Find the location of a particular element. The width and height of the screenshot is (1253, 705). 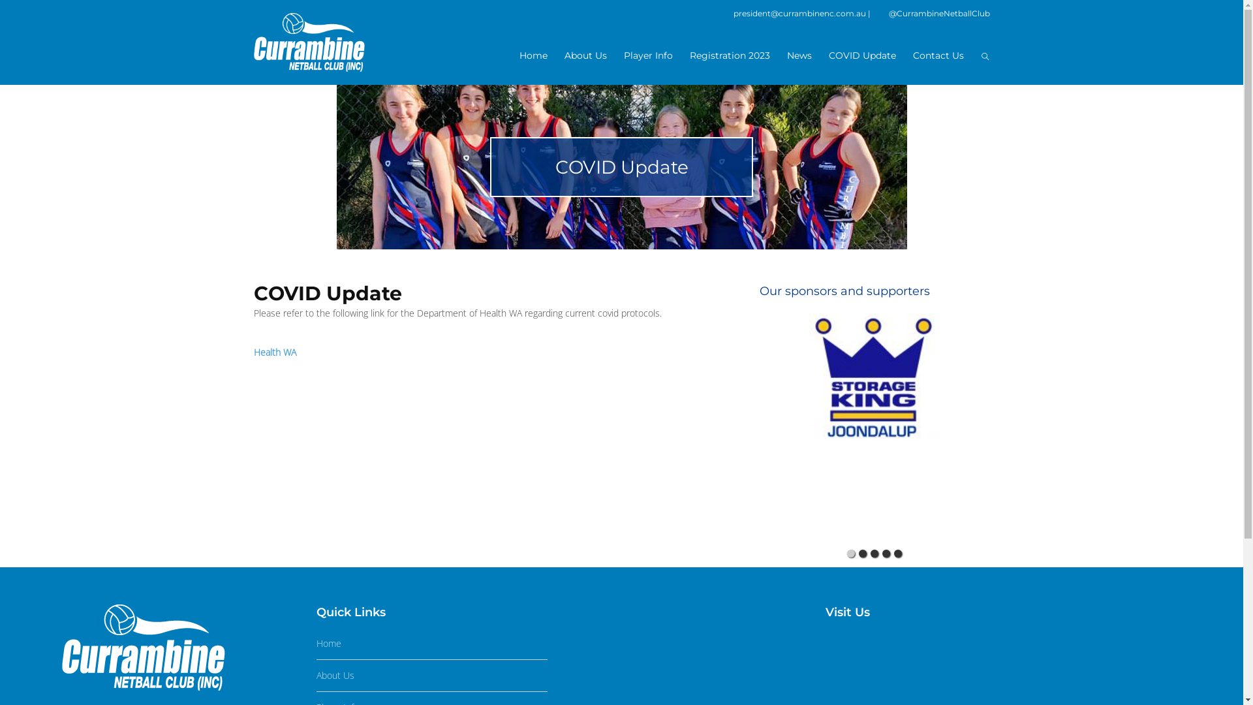

Contact Us is located at coordinates (938, 56).